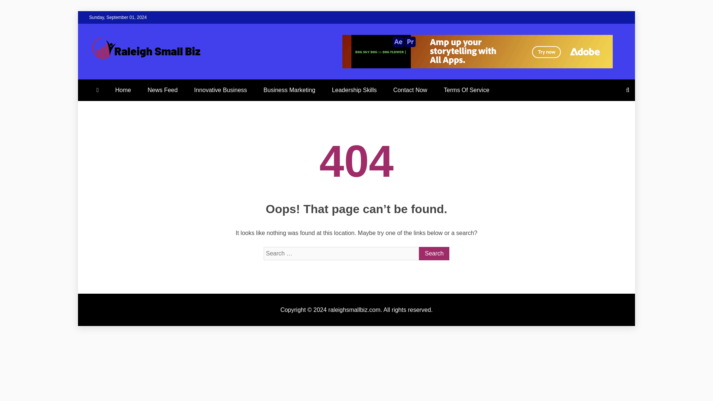 The image size is (713, 401). What do you see at coordinates (434, 253) in the screenshot?
I see `Search` at bounding box center [434, 253].